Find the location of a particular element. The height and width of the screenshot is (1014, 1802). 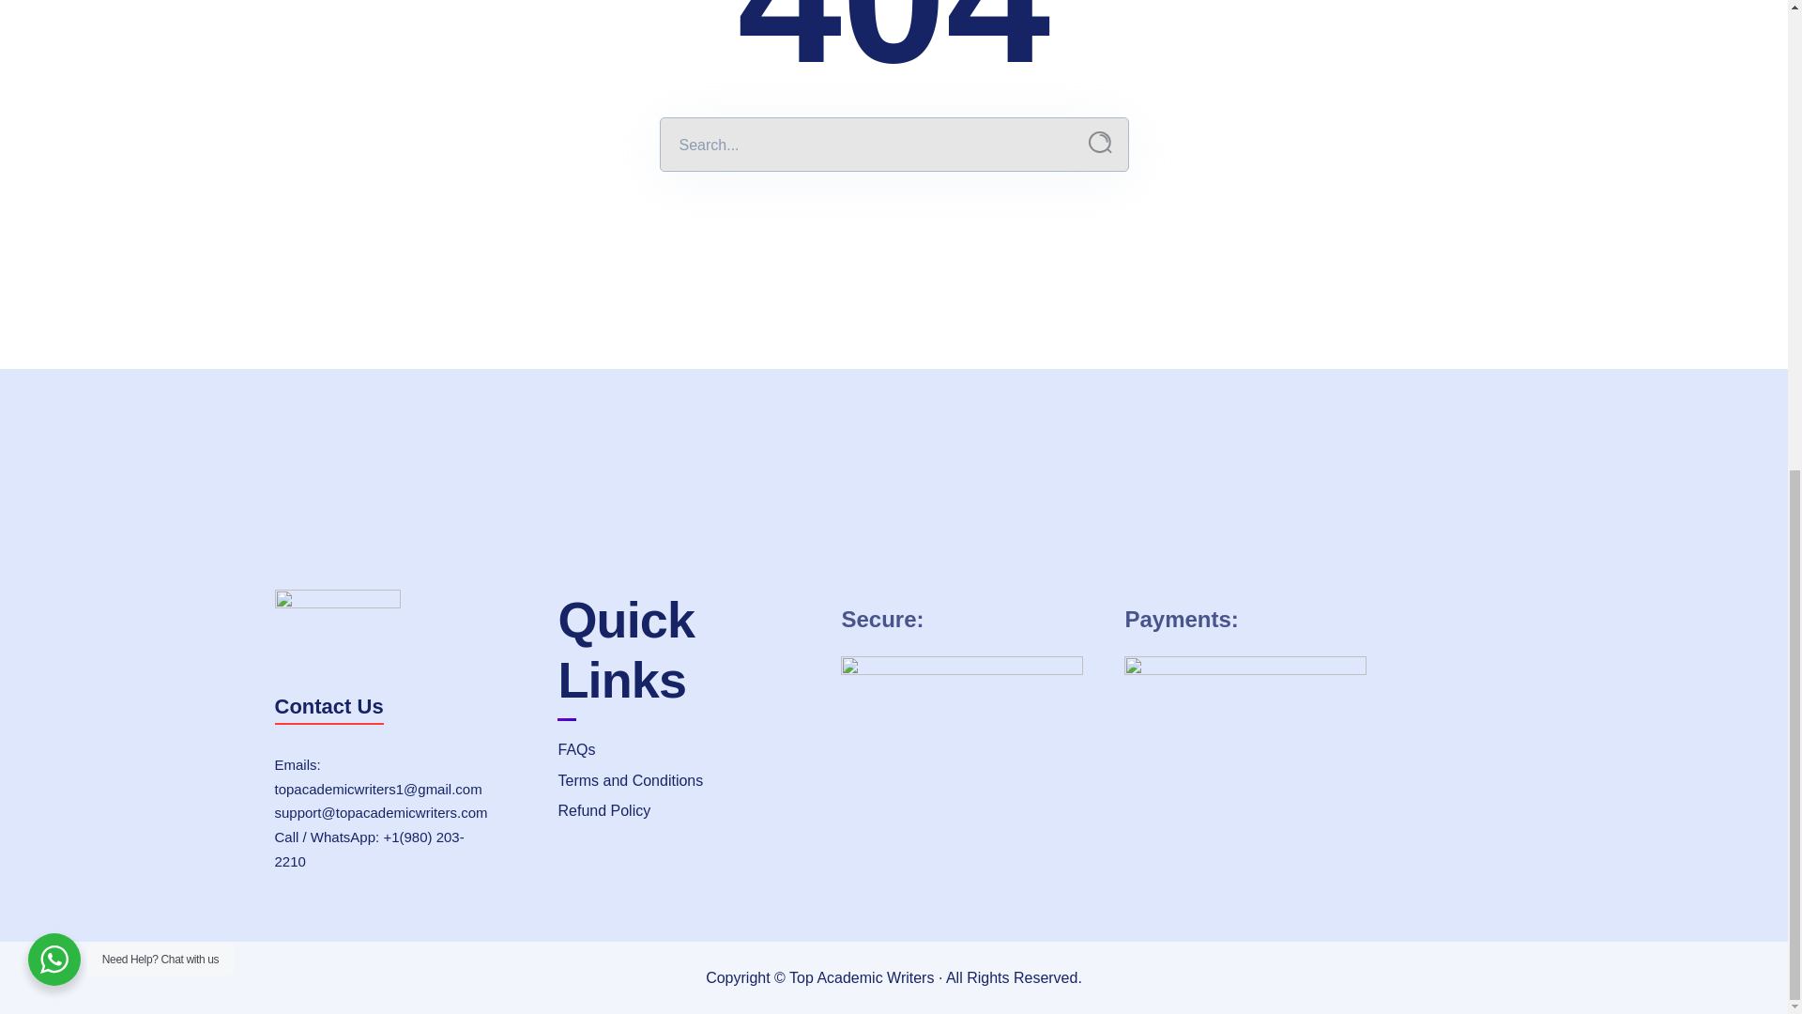

Search... is located at coordinates (1100, 143).